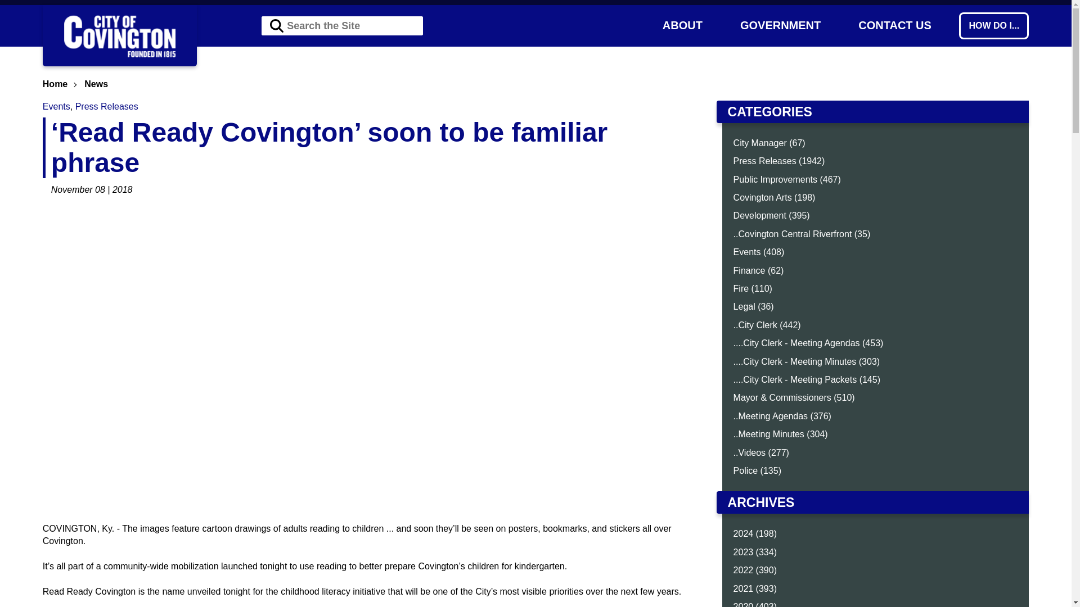 Image resolution: width=1080 pixels, height=607 pixels. I want to click on HOW DO I..., so click(993, 26).